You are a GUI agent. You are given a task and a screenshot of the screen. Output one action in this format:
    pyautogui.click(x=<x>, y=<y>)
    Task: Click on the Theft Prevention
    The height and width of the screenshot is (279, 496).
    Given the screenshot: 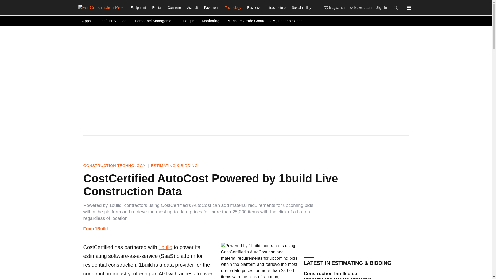 What is the action you would take?
    pyautogui.click(x=113, y=21)
    